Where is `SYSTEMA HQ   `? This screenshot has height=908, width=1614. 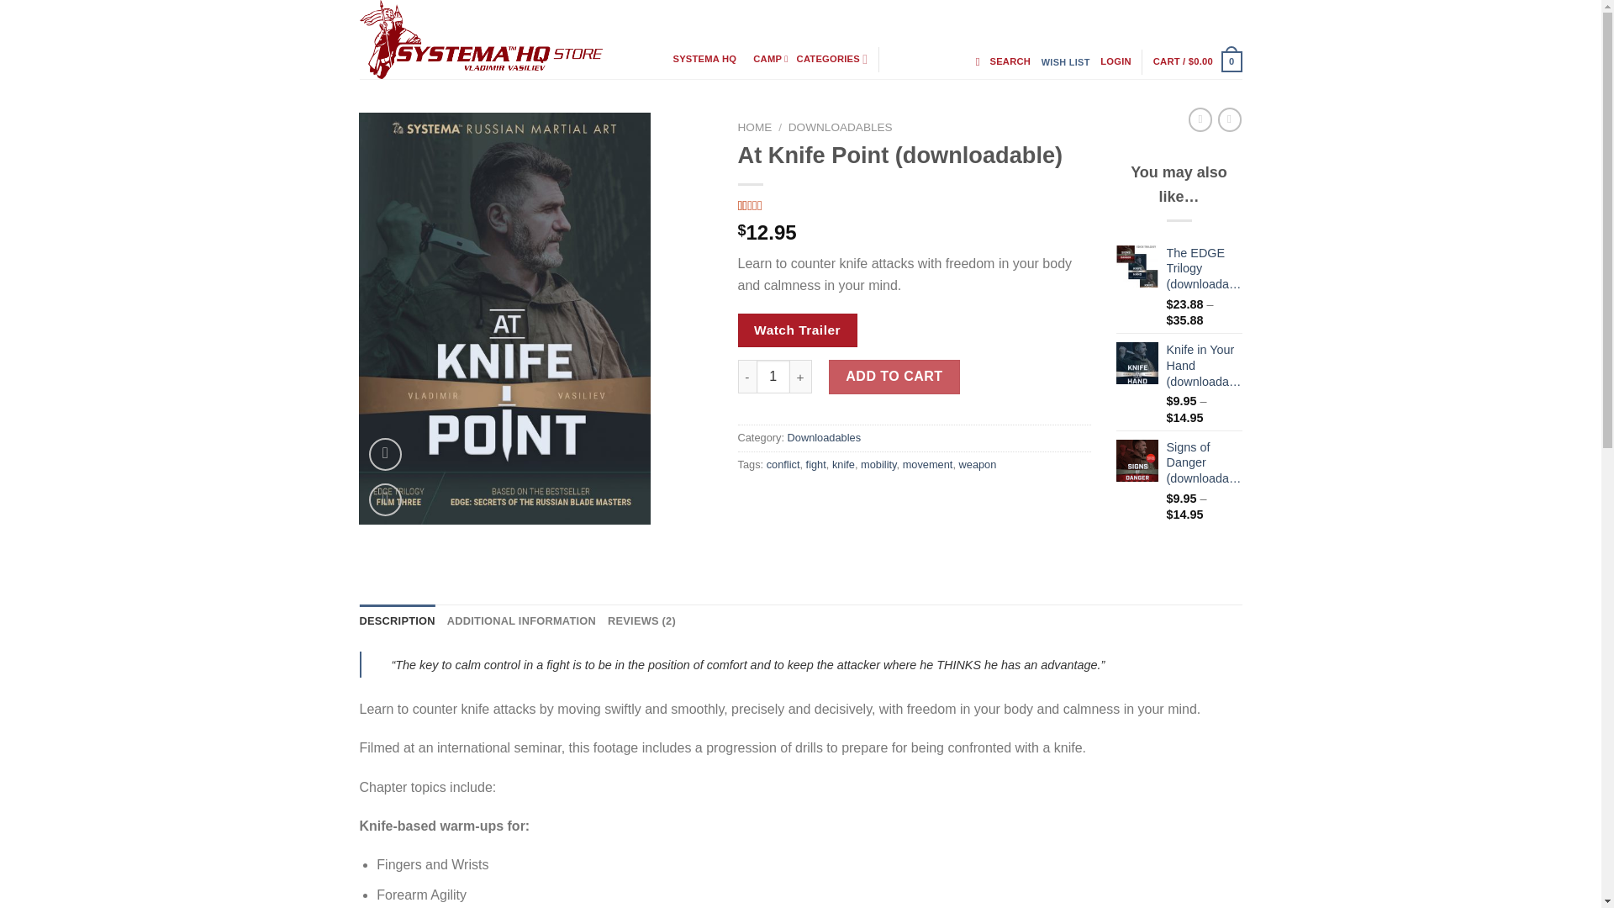 SYSTEMA HQ    is located at coordinates (773, 376).